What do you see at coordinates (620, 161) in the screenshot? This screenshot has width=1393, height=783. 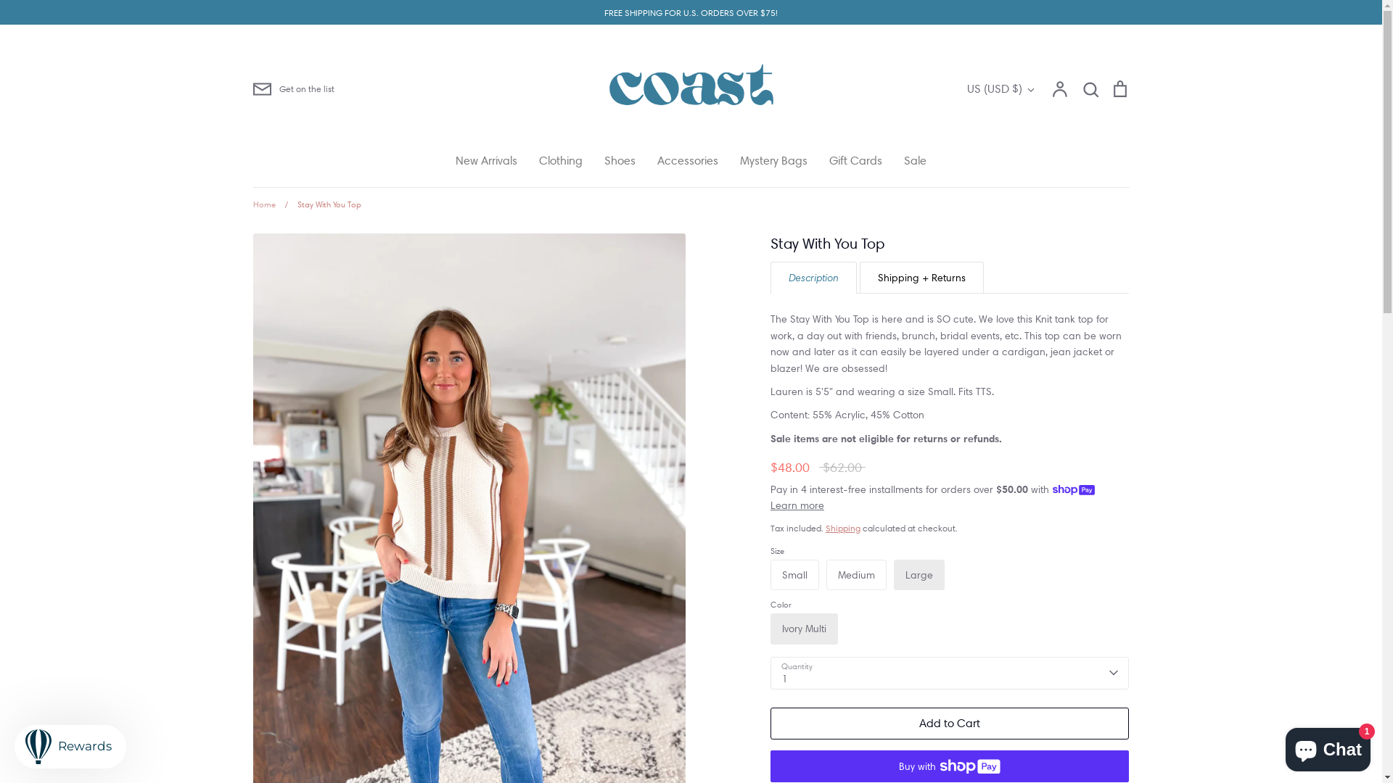 I see `Shoes` at bounding box center [620, 161].